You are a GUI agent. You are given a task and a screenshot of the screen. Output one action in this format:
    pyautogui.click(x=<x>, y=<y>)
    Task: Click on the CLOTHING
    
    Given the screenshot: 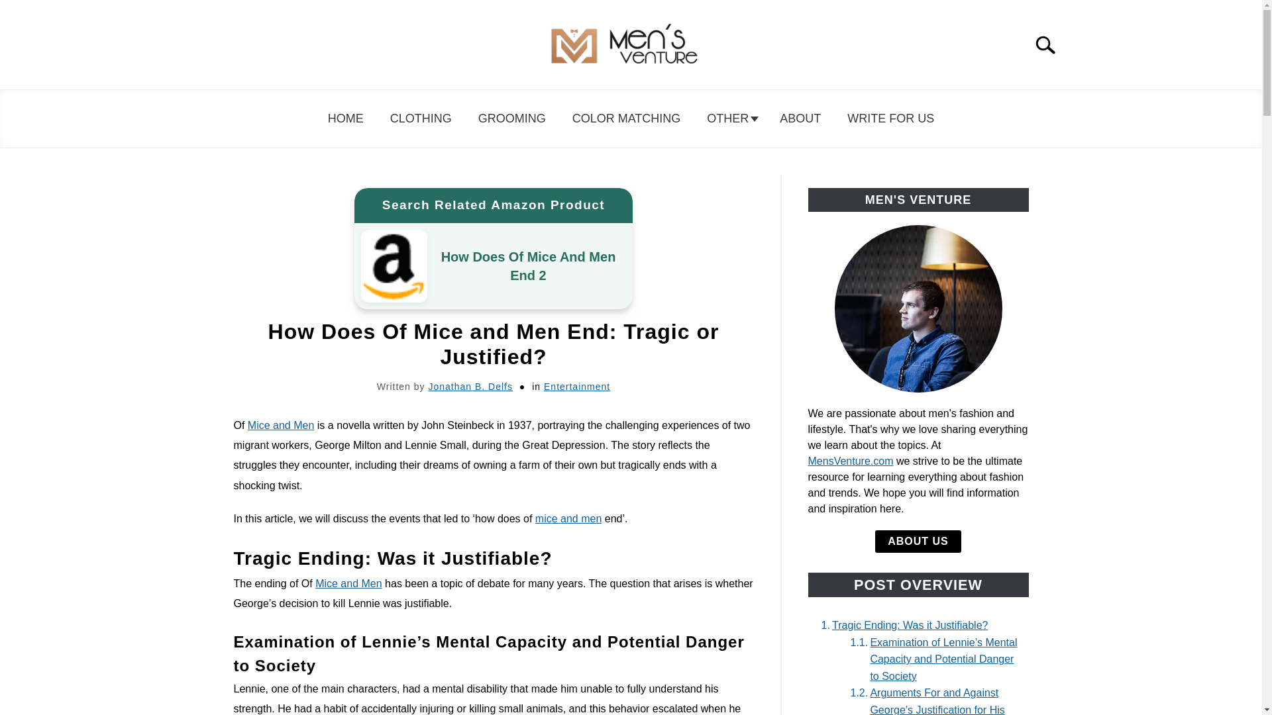 What is the action you would take?
    pyautogui.click(x=421, y=119)
    